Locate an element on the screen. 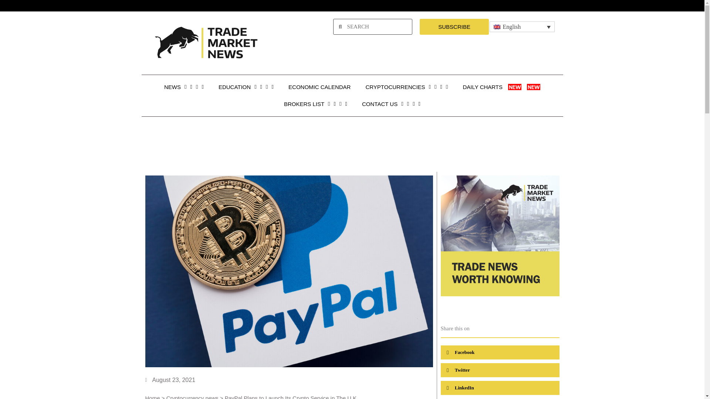 This screenshot has width=710, height=399. NEWS is located at coordinates (184, 87).